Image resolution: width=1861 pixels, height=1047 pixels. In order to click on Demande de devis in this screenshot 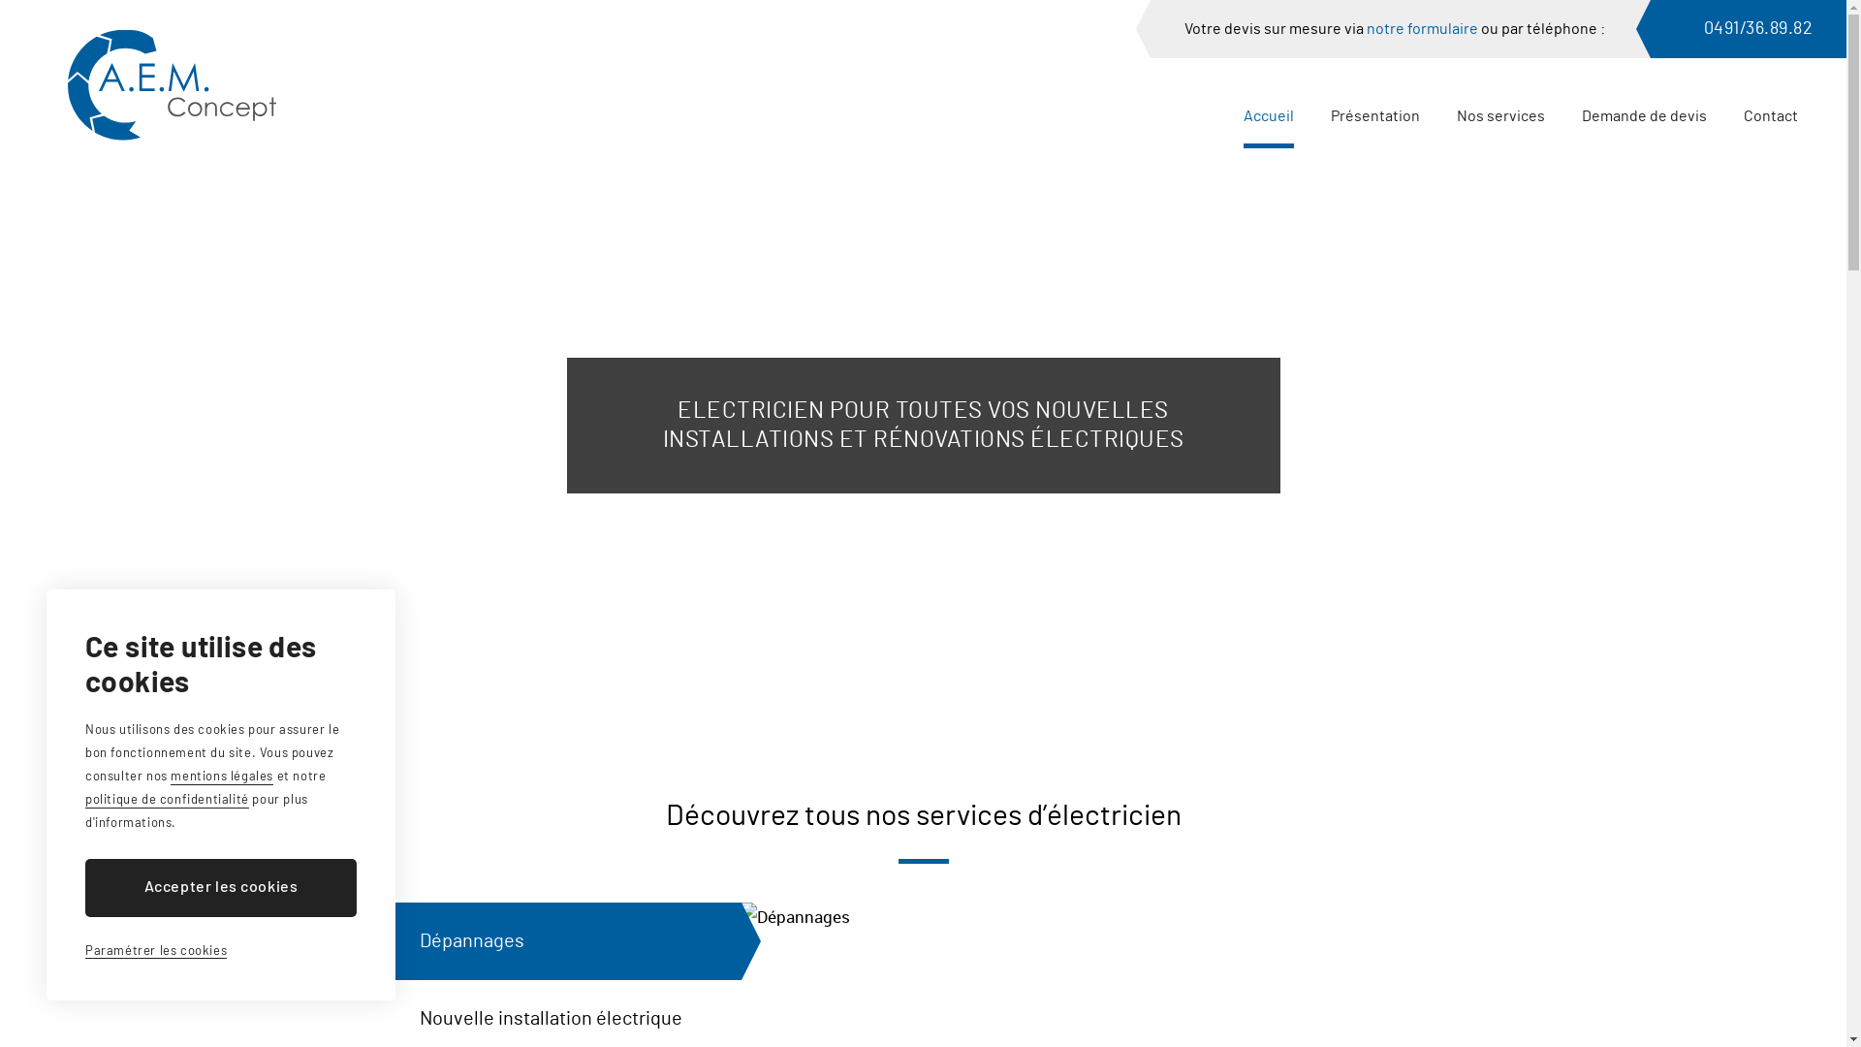, I will do `click(1644, 116)`.